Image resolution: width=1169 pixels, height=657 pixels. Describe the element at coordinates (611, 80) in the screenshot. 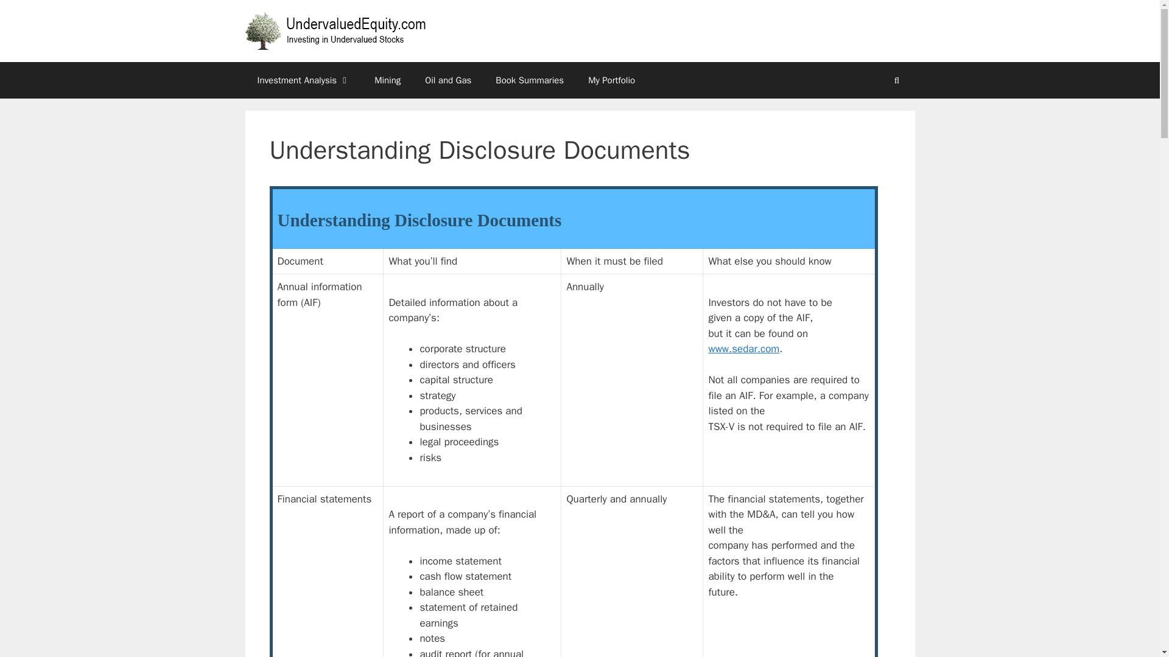

I see `My Portfolio` at that location.